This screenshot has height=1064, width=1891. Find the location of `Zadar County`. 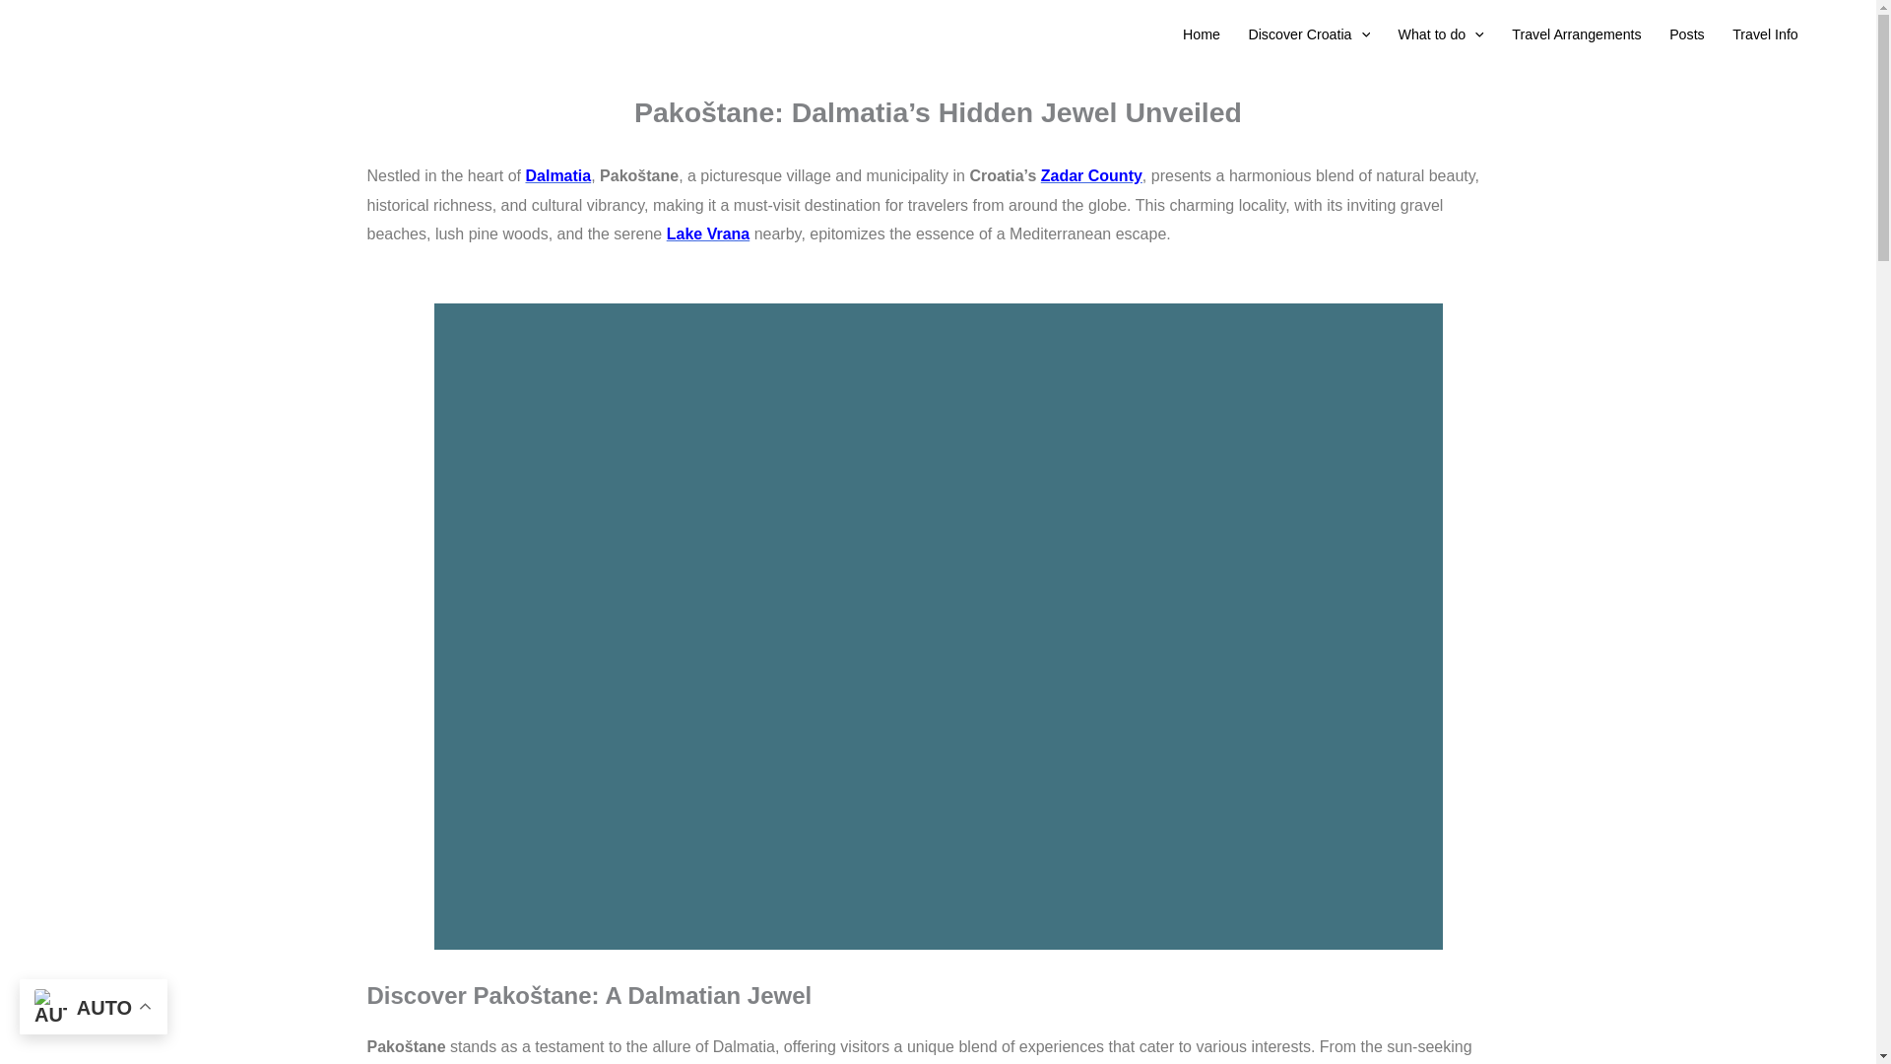

Zadar County is located at coordinates (1091, 175).